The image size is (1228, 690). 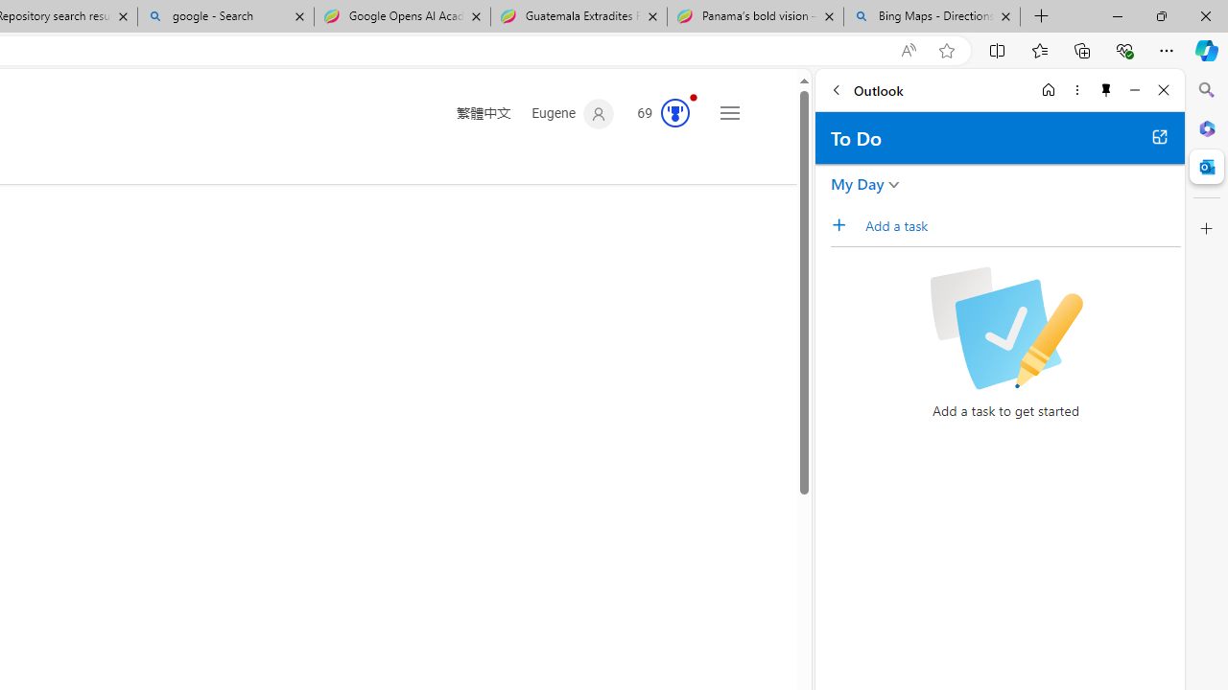 What do you see at coordinates (224, 17) in the screenshot?
I see `google - Search` at bounding box center [224, 17].